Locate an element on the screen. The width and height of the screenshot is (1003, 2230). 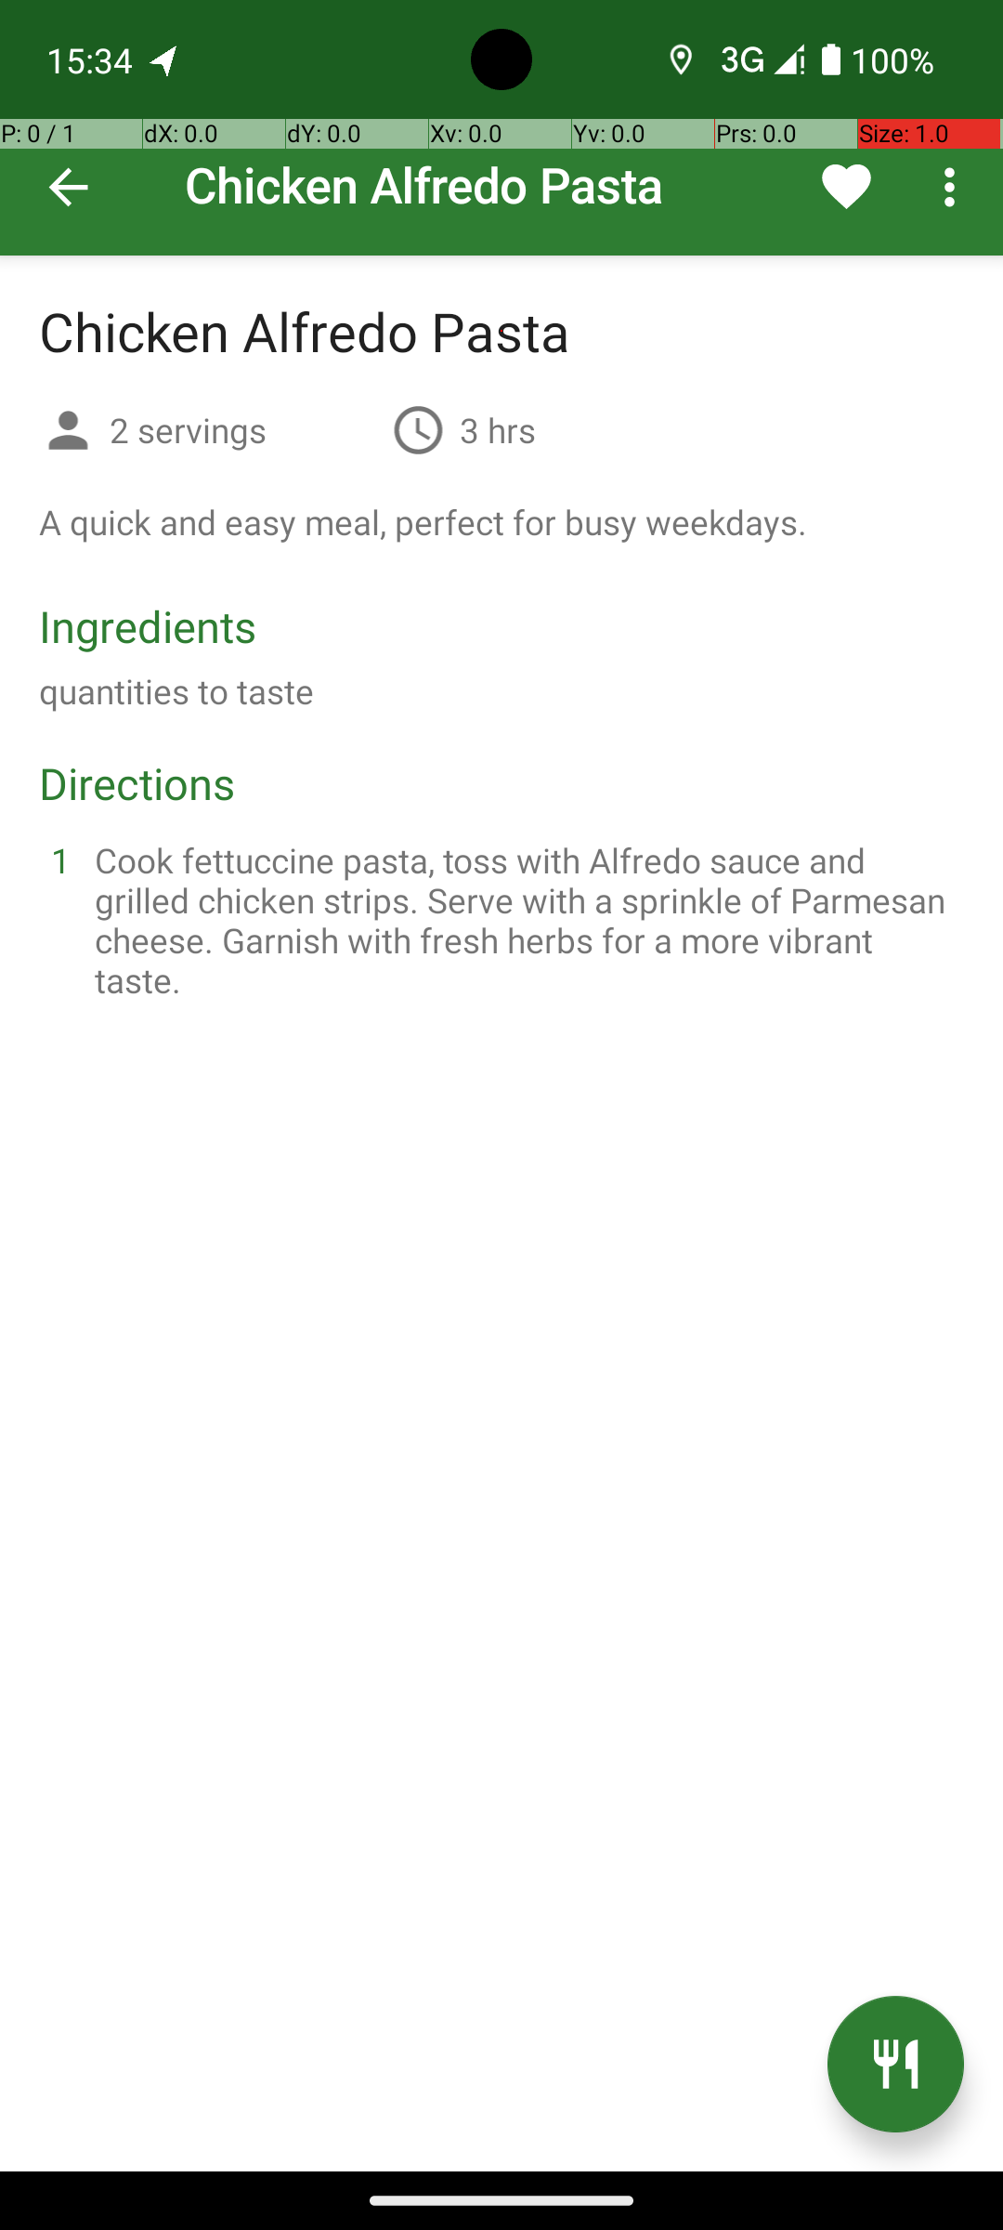
Cook fettuccine pasta, toss with Alfredo sauce and grilled chicken strips. Serve with a sprinkle of Parmesan cheese. Garnish with fresh herbs for a more vibrant taste. is located at coordinates (524, 920).